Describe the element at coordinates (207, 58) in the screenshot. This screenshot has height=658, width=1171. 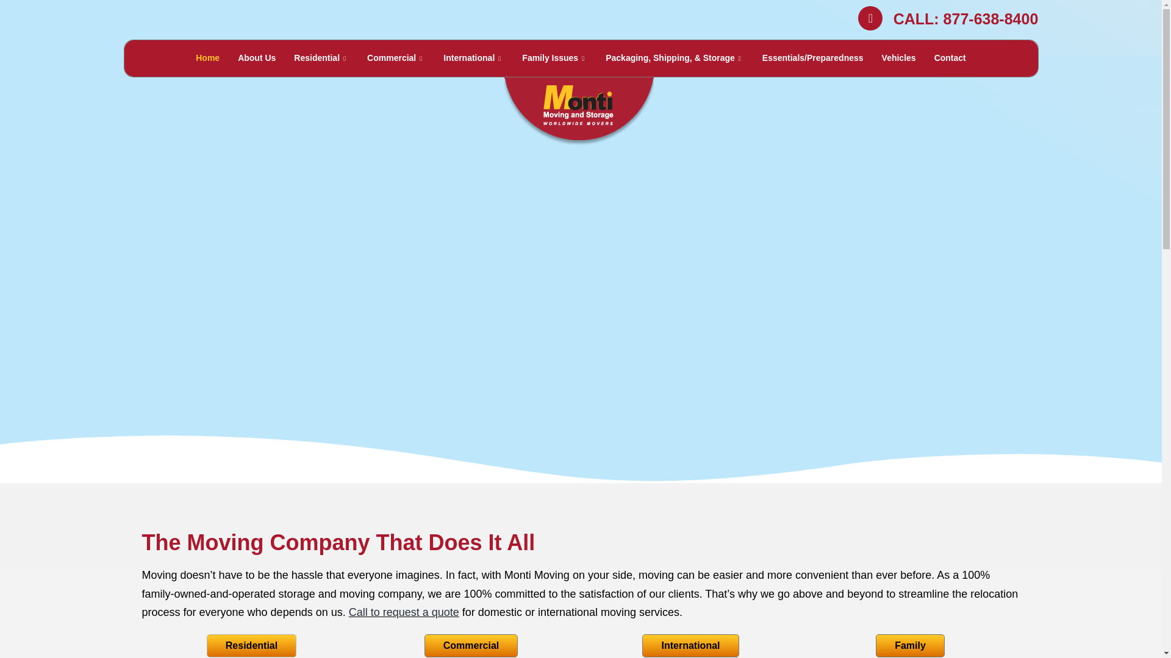
I see `Home` at that location.